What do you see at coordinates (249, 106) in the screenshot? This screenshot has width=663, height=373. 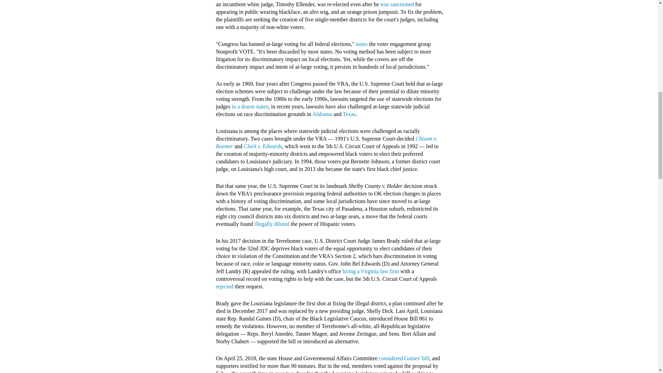 I see `in a dozen states` at bounding box center [249, 106].